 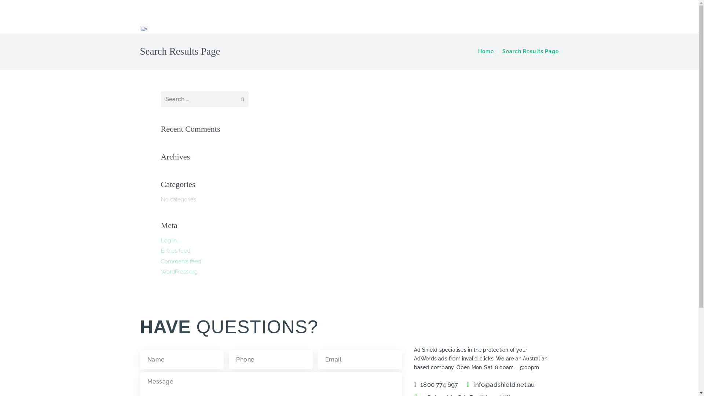 I want to click on Get Started, so click(x=466, y=24).